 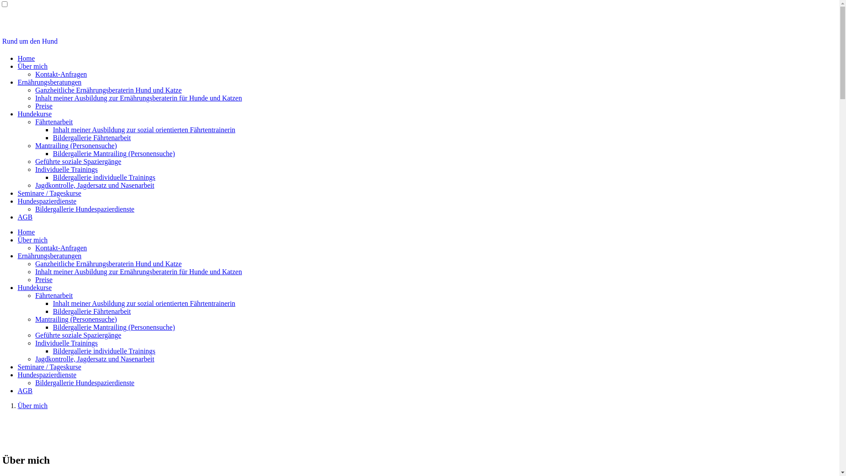 I want to click on AGB, so click(x=25, y=217).